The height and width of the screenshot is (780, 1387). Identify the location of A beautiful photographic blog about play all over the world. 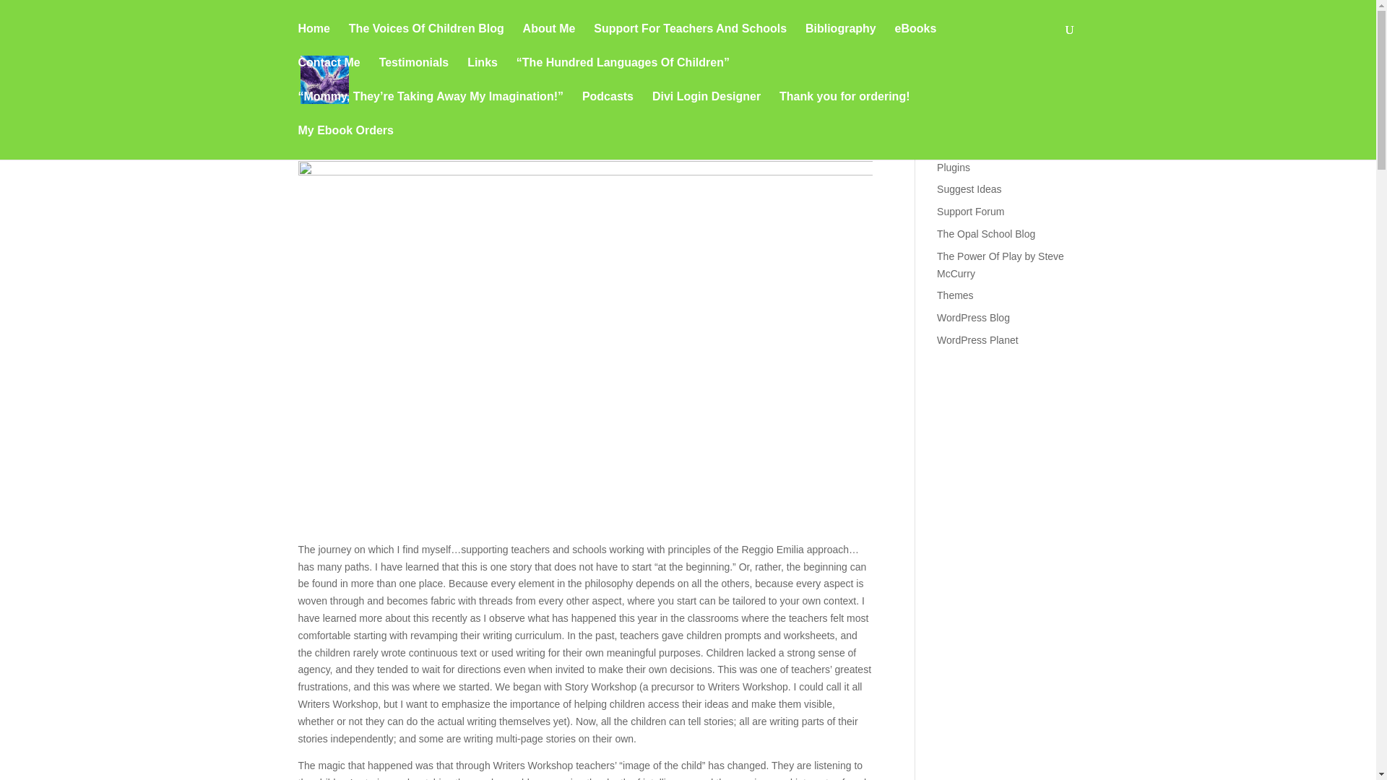
(1000, 264).